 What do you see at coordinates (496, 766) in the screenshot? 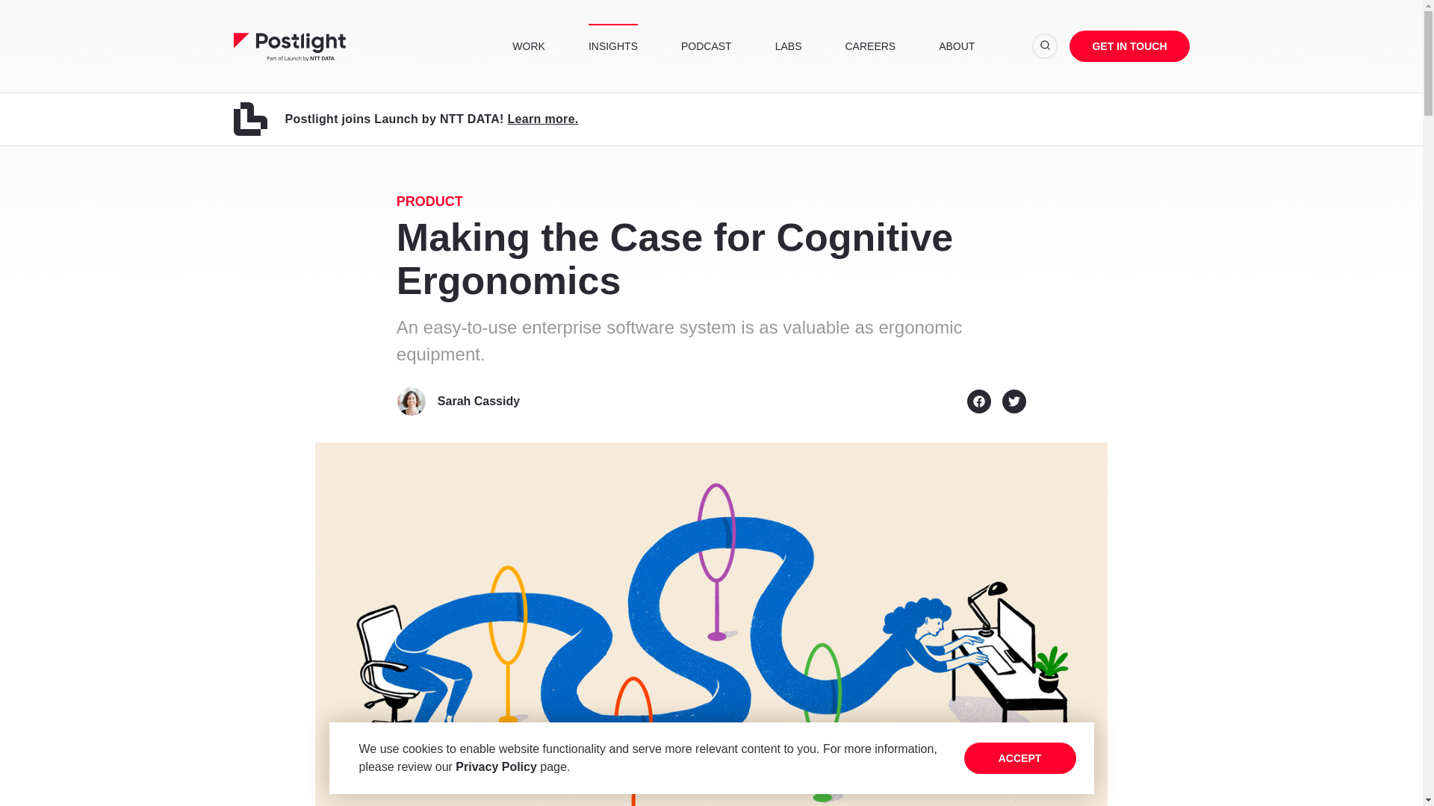
I see `Privacy Policy` at bounding box center [496, 766].